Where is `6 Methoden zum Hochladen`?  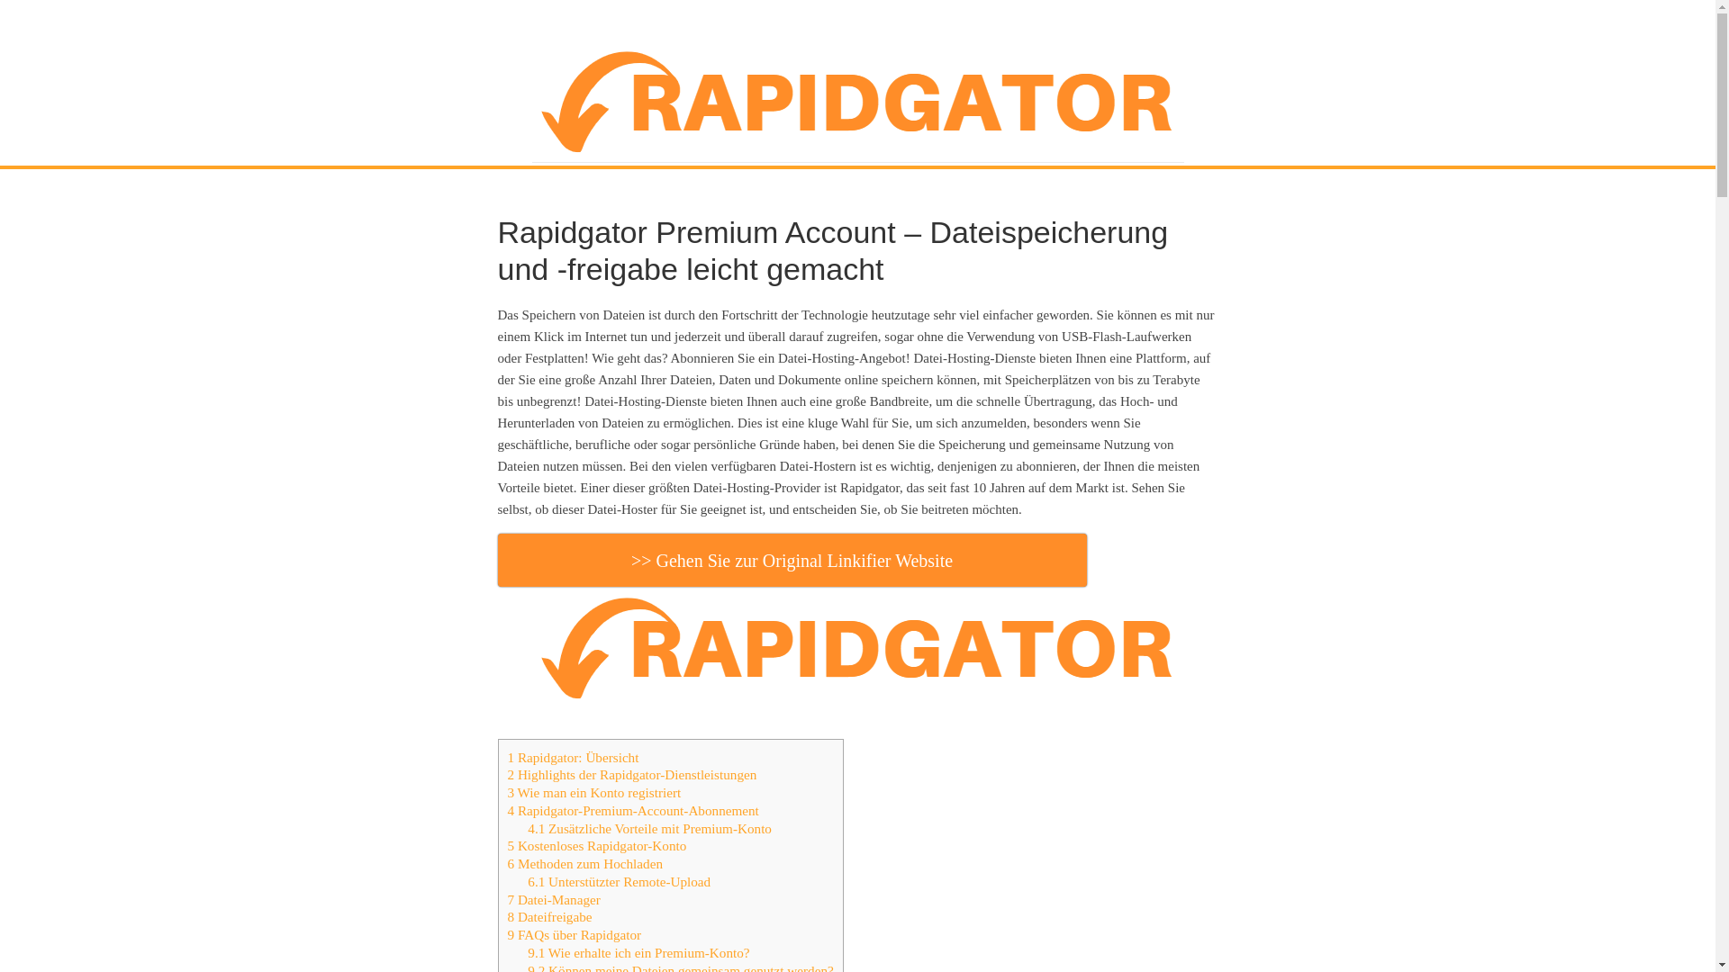 6 Methoden zum Hochladen is located at coordinates (585, 864).